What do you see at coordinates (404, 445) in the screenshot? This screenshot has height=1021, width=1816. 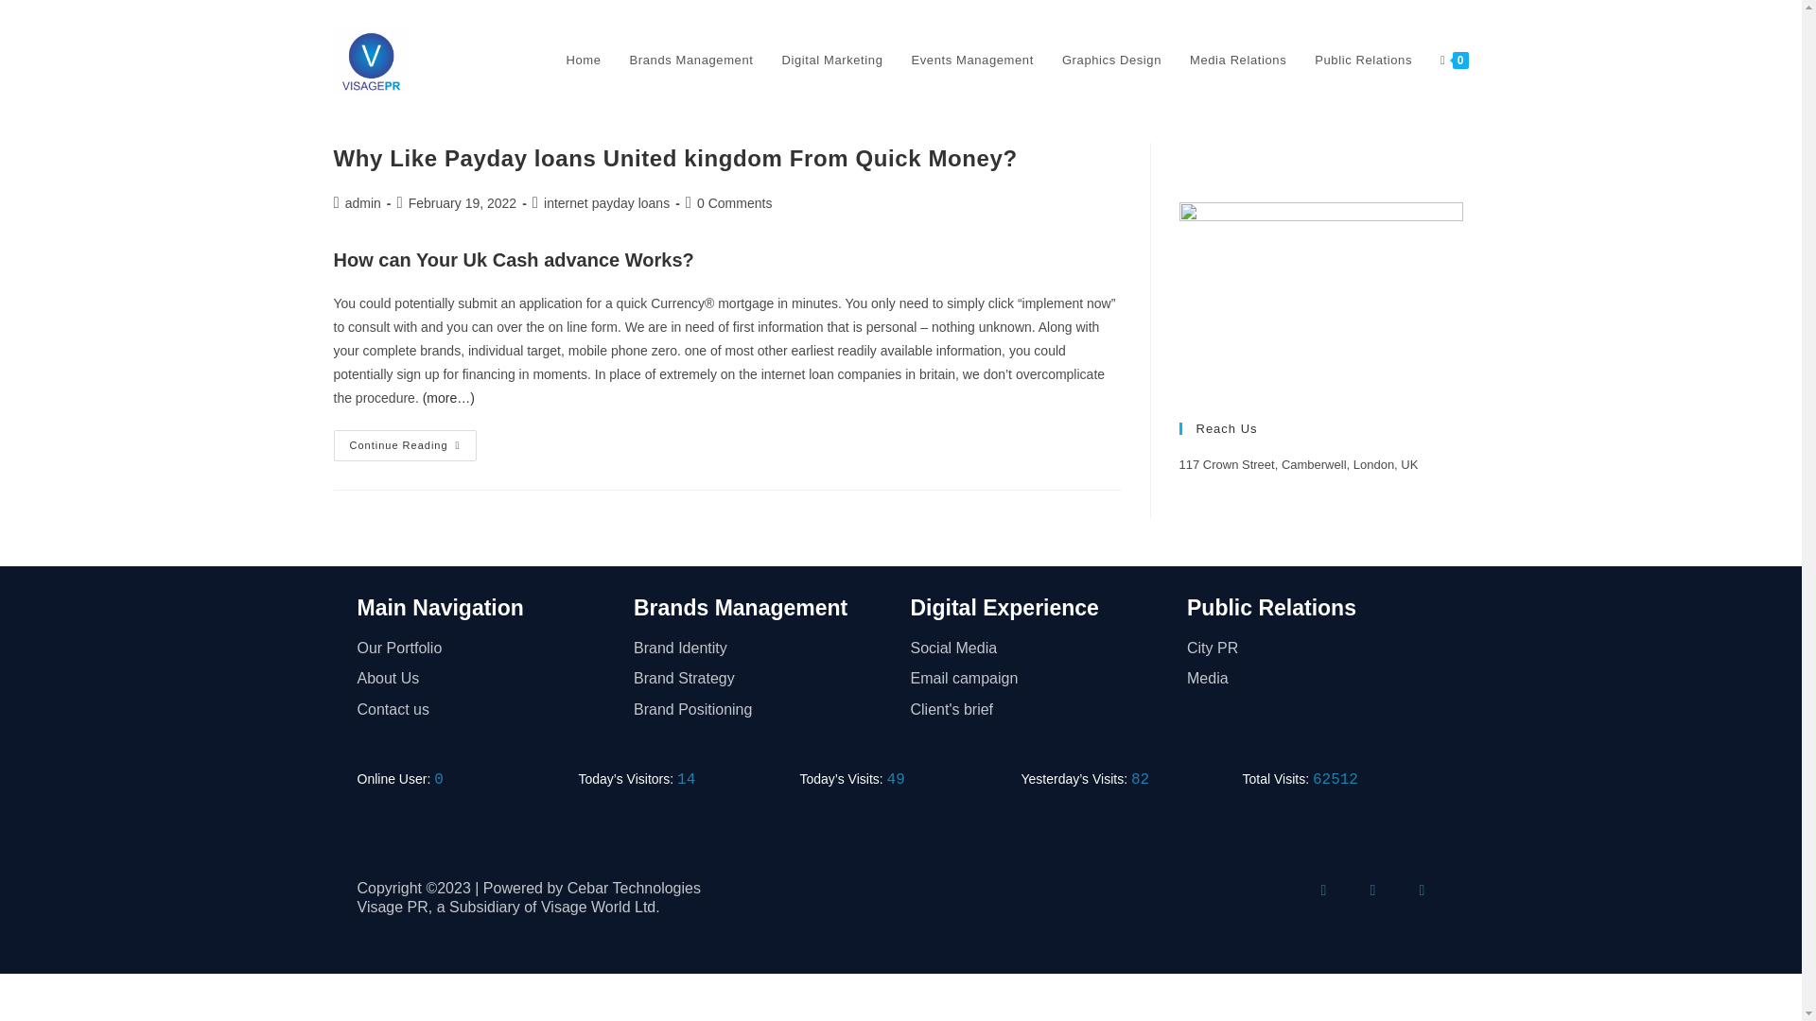 I see `Continue Reading` at bounding box center [404, 445].